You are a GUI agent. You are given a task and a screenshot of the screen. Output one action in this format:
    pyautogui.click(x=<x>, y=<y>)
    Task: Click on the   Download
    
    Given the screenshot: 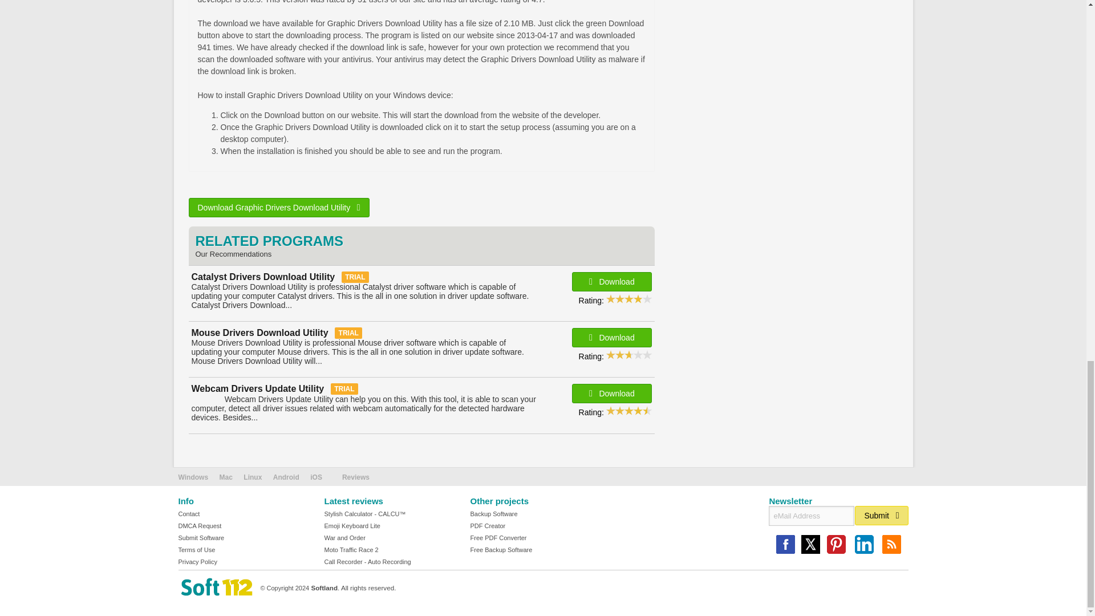 What is the action you would take?
    pyautogui.click(x=611, y=338)
    